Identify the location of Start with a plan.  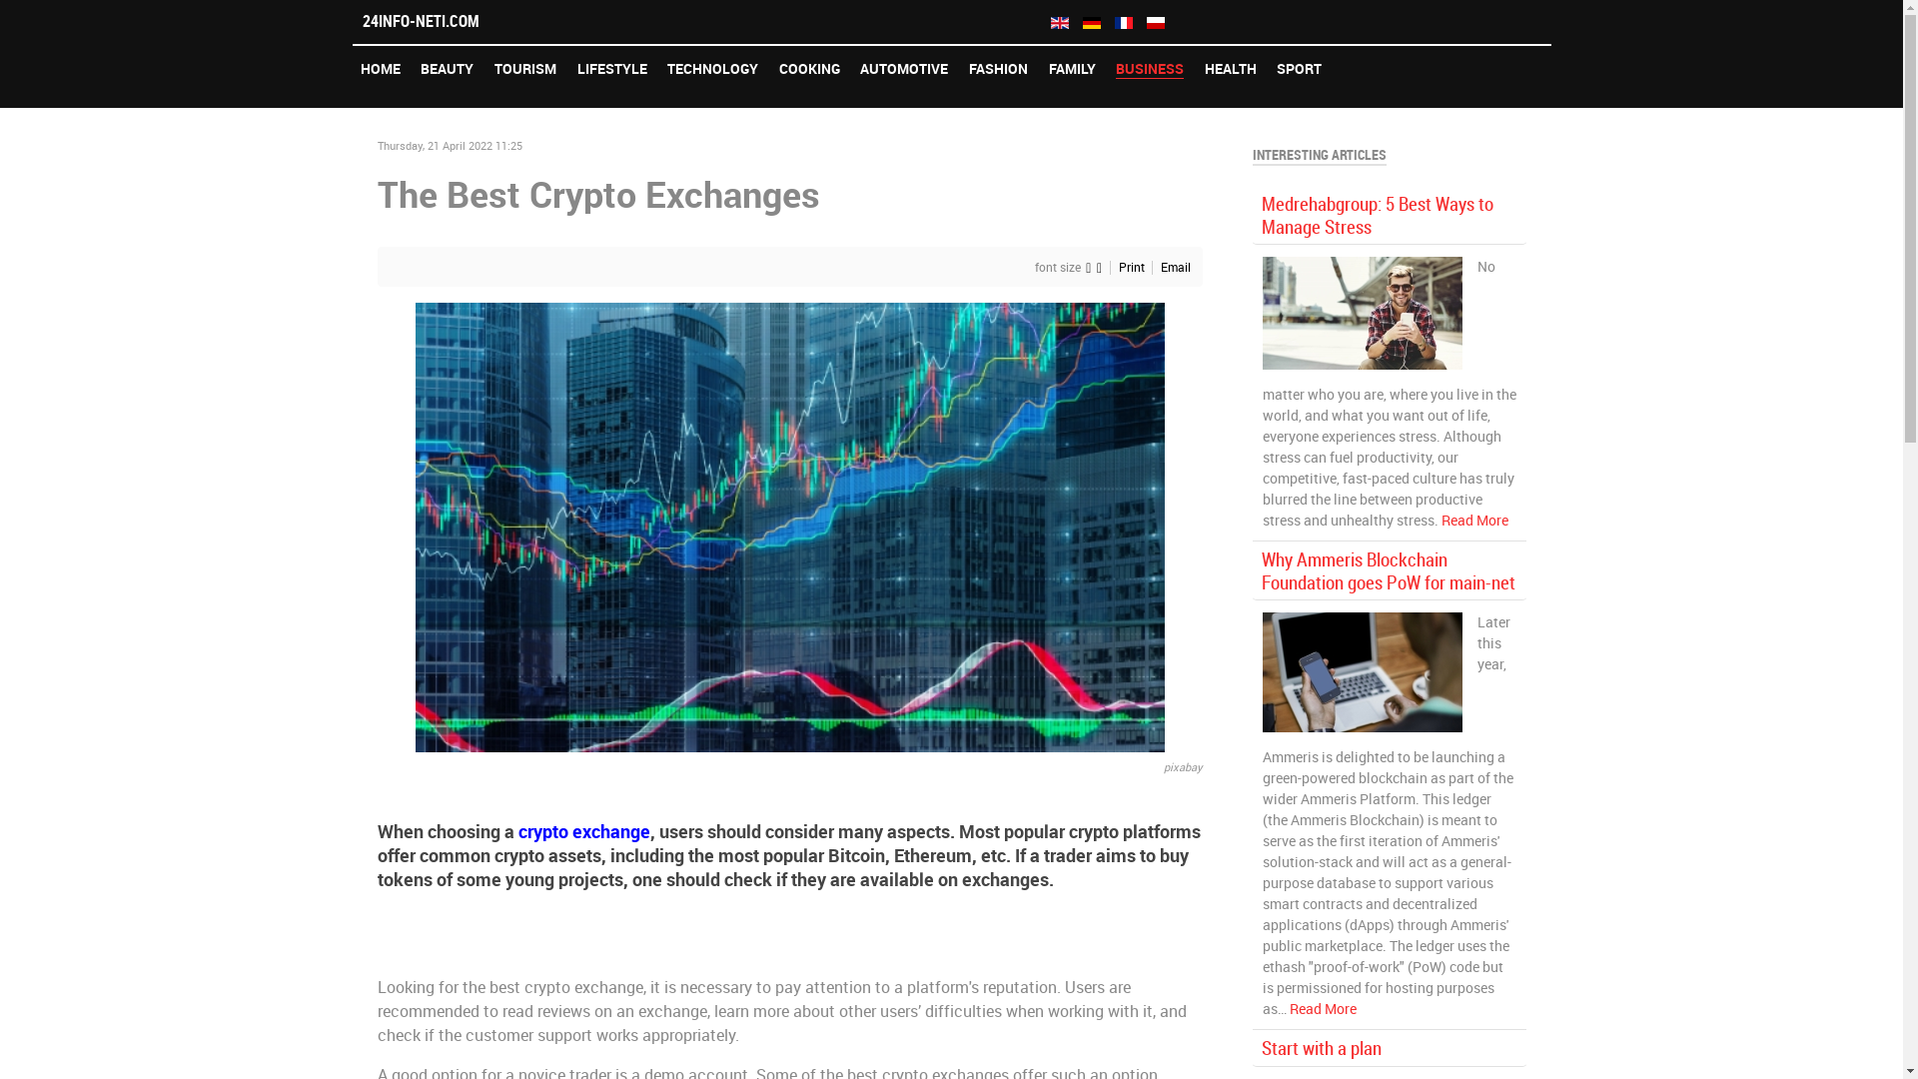
(1321, 1049).